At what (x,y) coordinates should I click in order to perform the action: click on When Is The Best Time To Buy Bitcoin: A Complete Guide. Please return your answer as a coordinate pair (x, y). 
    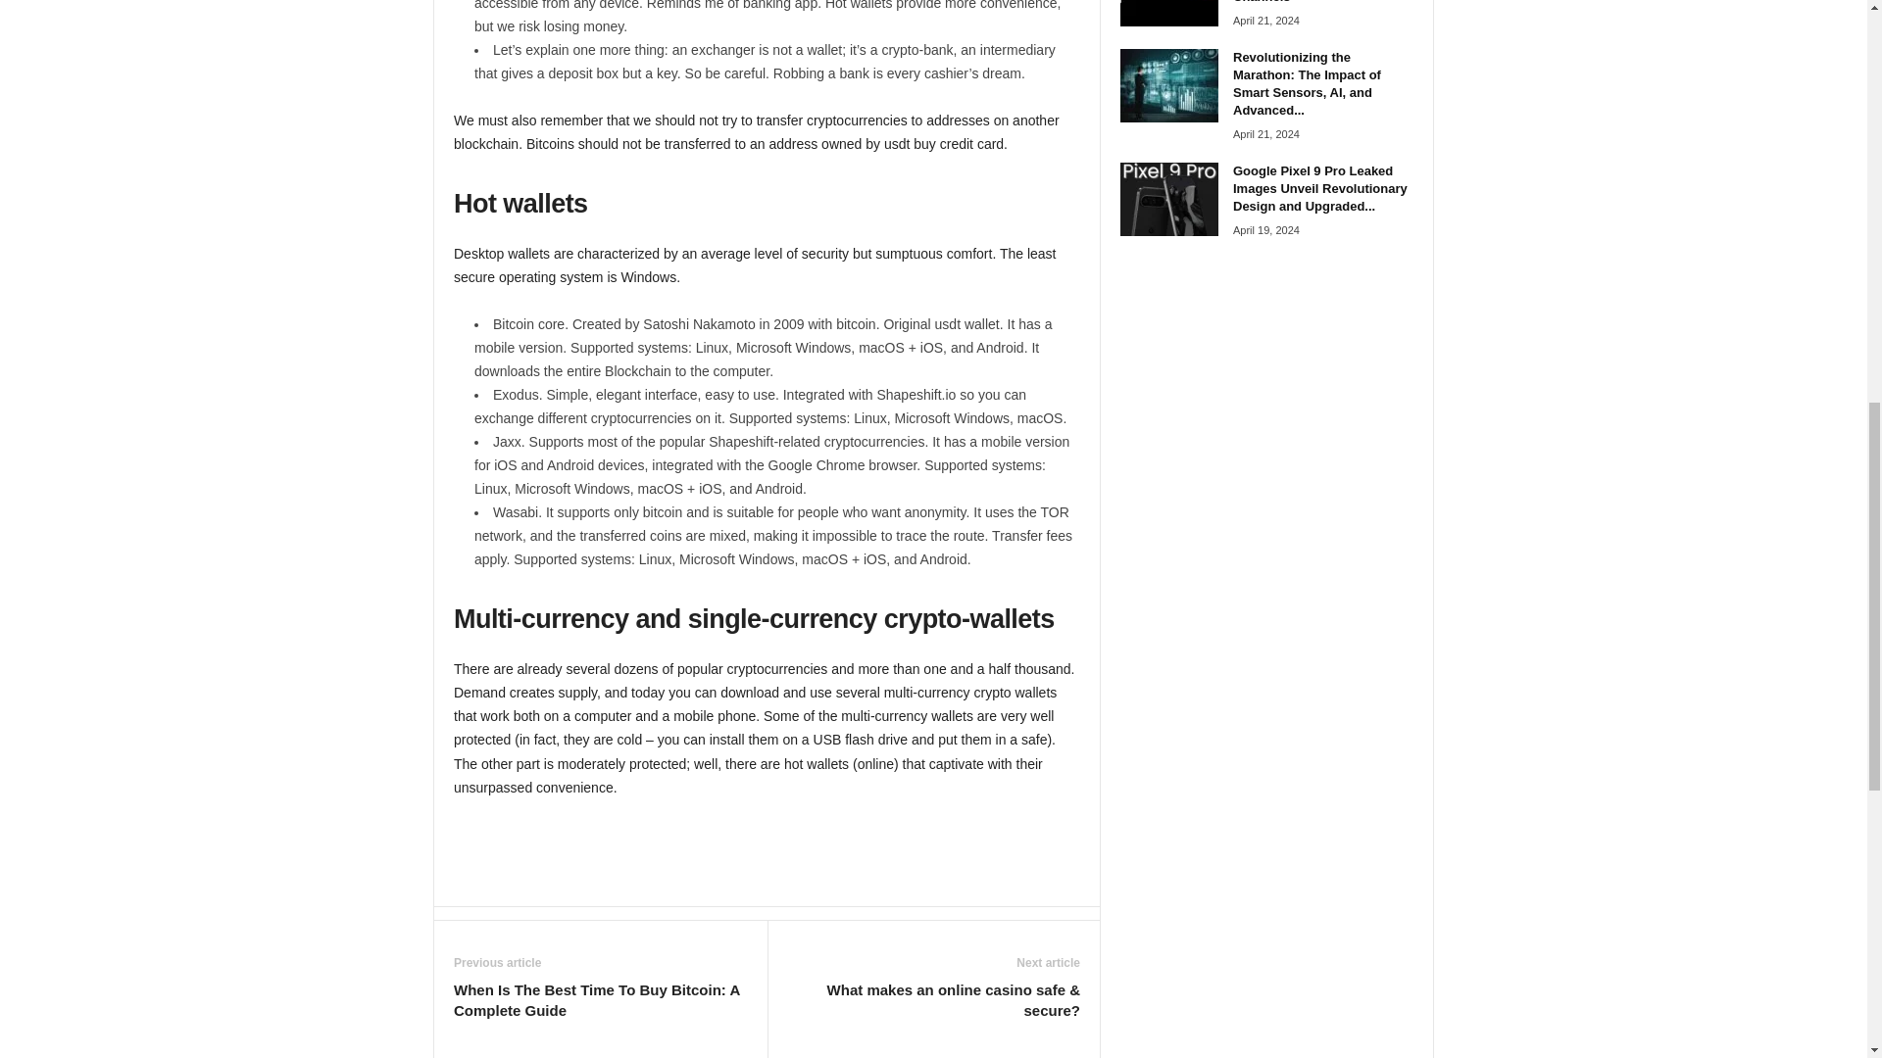
    Looking at the image, I should click on (600, 1000).